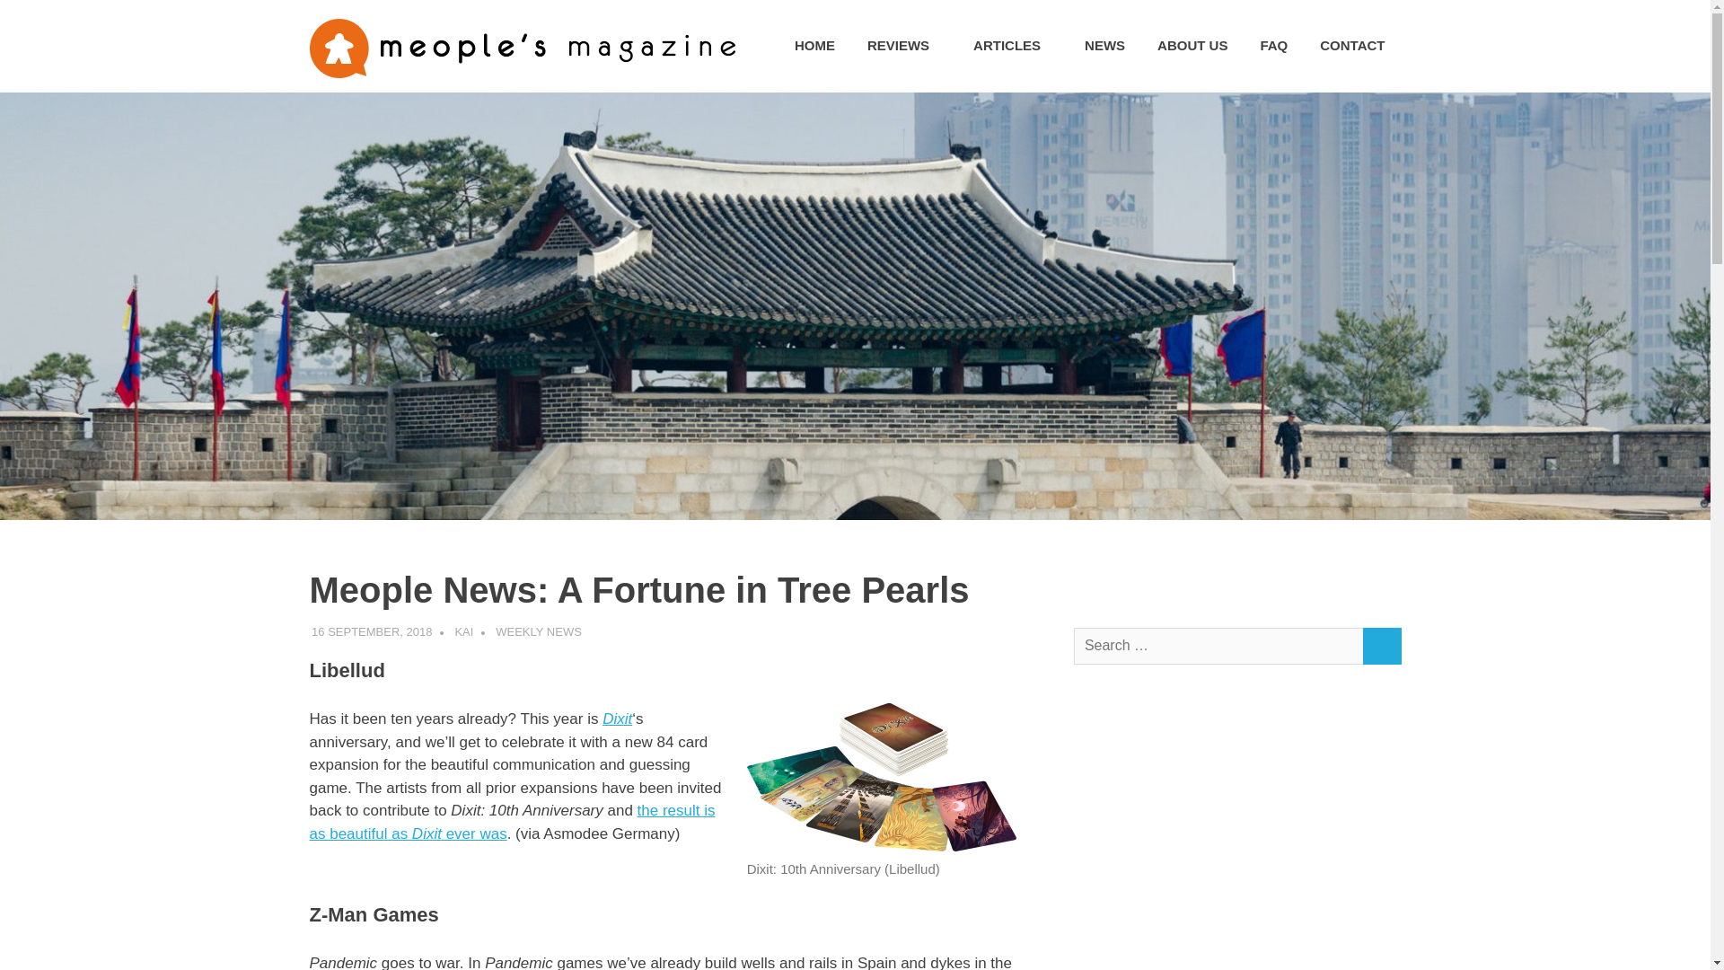 This screenshot has height=970, width=1724. I want to click on Dixit, so click(617, 719).